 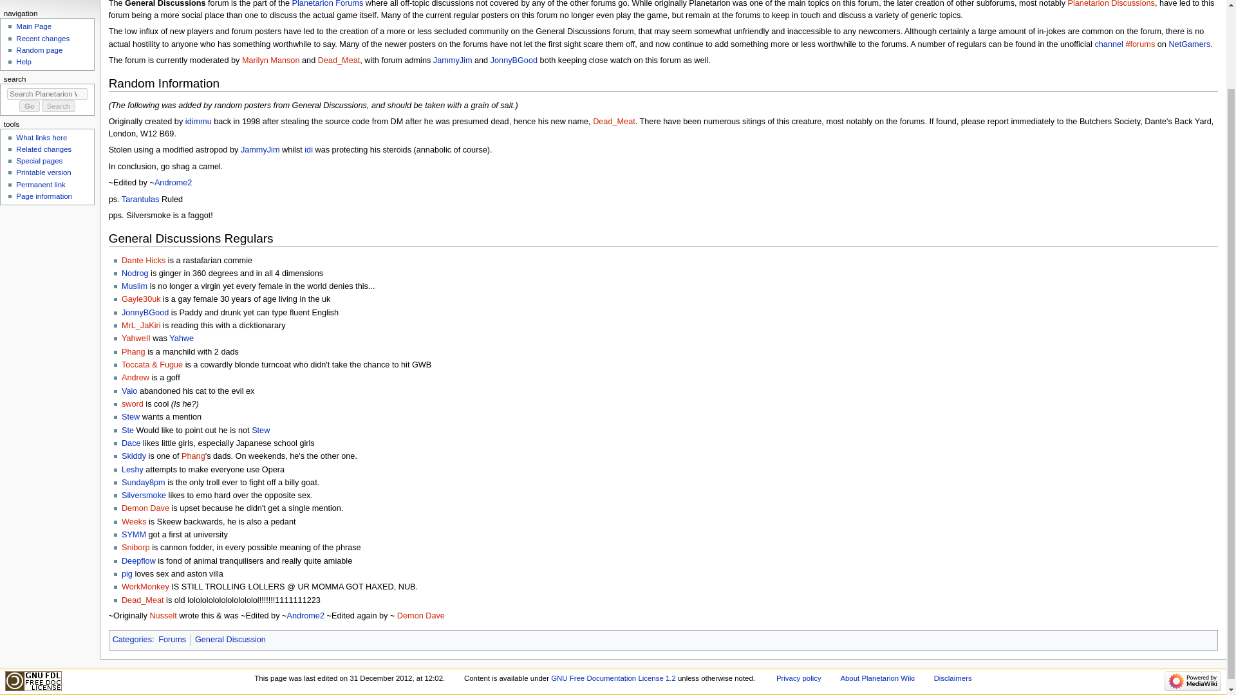 I want to click on Stew, so click(x=130, y=417).